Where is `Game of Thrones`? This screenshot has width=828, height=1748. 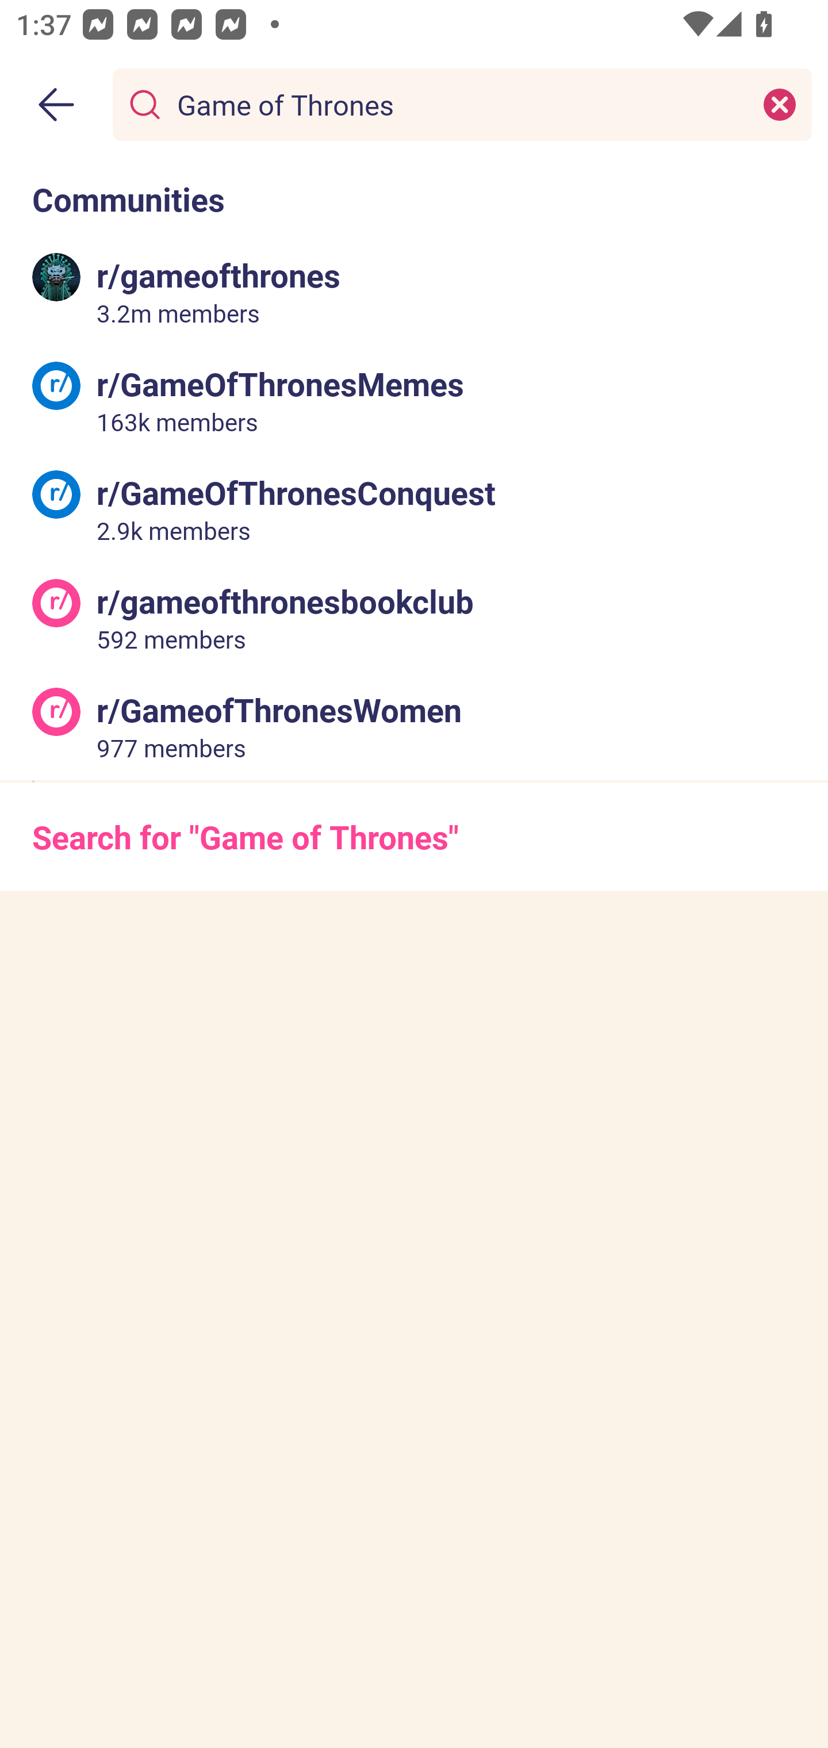 Game of Thrones is located at coordinates (458, 103).